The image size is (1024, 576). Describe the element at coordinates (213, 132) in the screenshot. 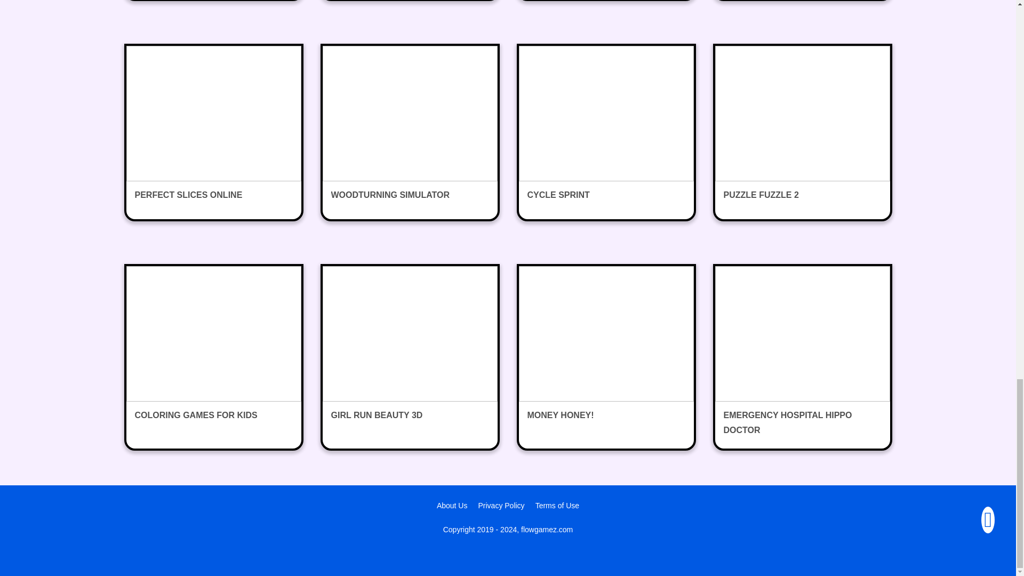

I see `PERFECT SLICES ONLINE` at that location.